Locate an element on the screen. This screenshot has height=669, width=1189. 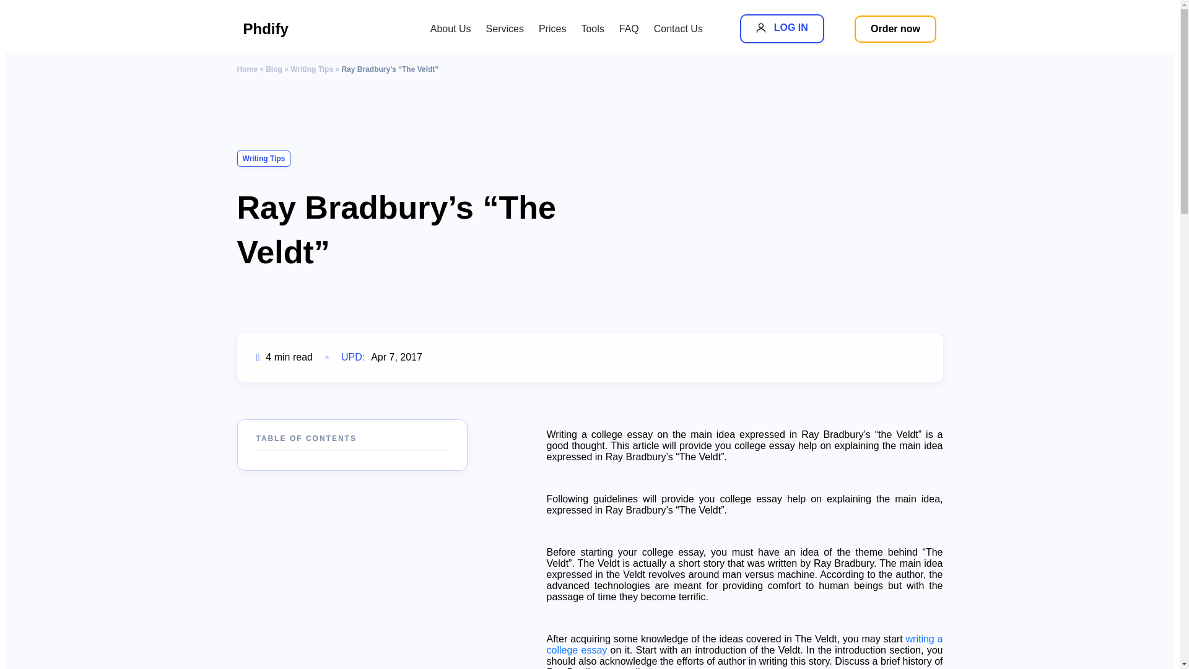
Contact Us is located at coordinates (678, 28).